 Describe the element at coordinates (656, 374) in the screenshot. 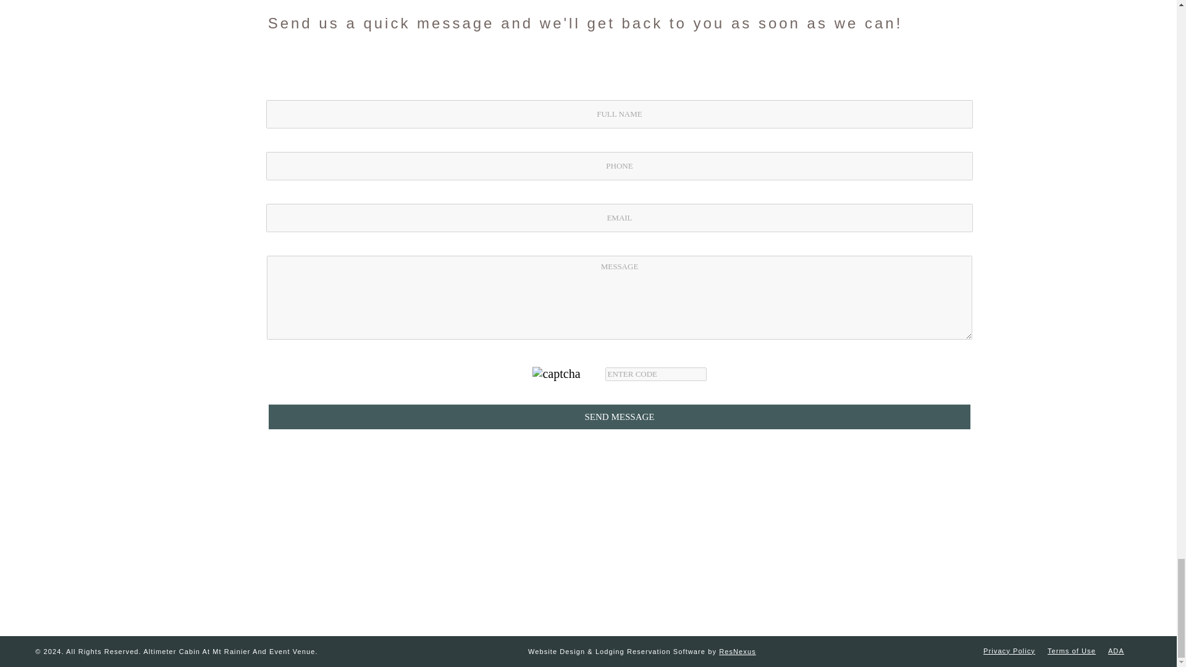

I see `Enter Code` at that location.